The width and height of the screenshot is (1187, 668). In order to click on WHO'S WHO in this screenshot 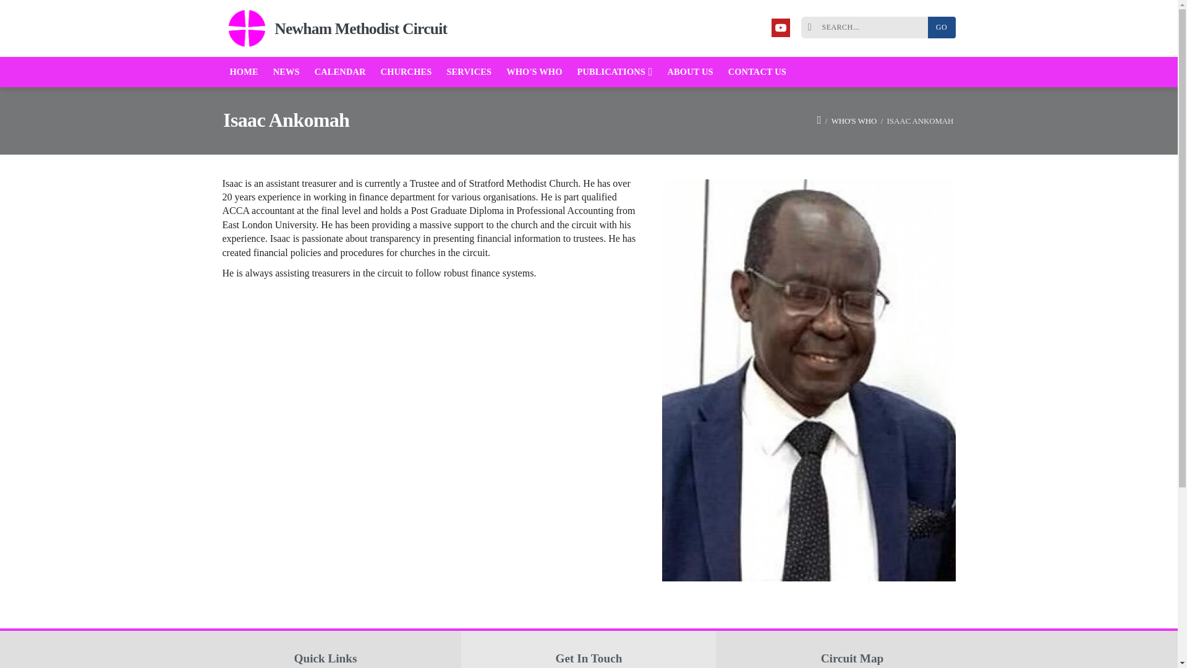, I will do `click(534, 72)`.